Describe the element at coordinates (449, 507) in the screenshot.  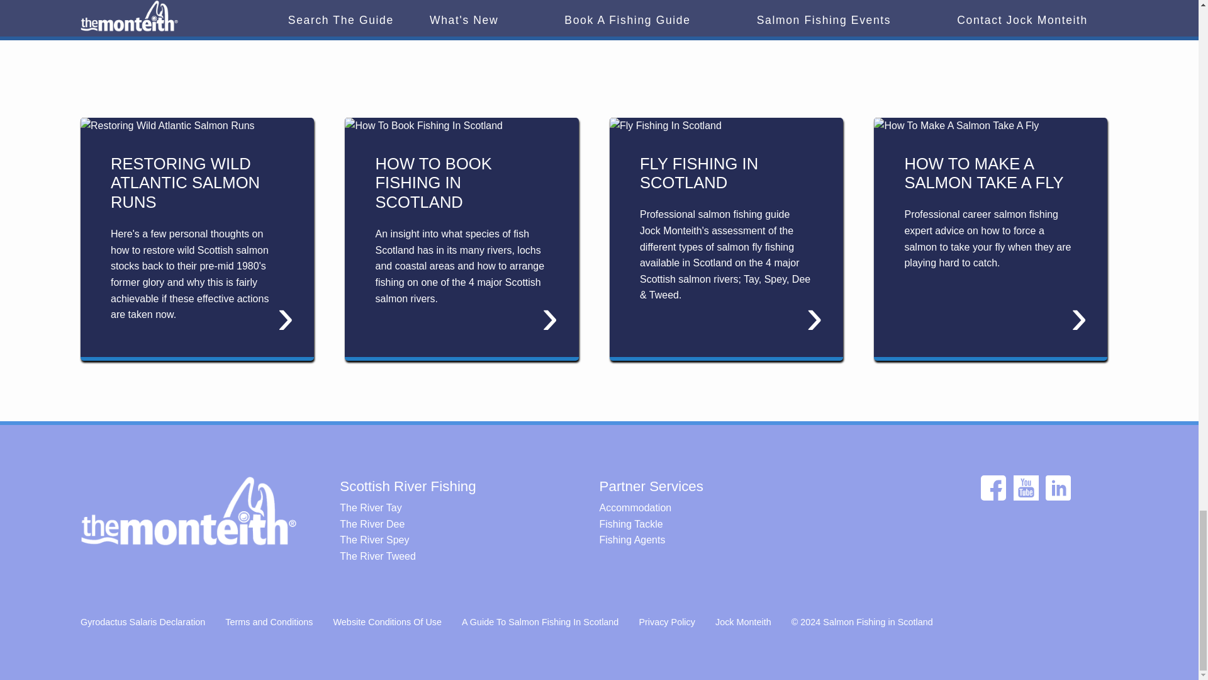
I see `Salmon Fishing Pools on the River Tay in Scotland` at that location.